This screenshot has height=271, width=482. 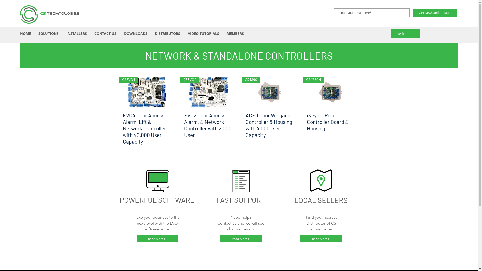 What do you see at coordinates (321, 239) in the screenshot?
I see `Read More >` at bounding box center [321, 239].